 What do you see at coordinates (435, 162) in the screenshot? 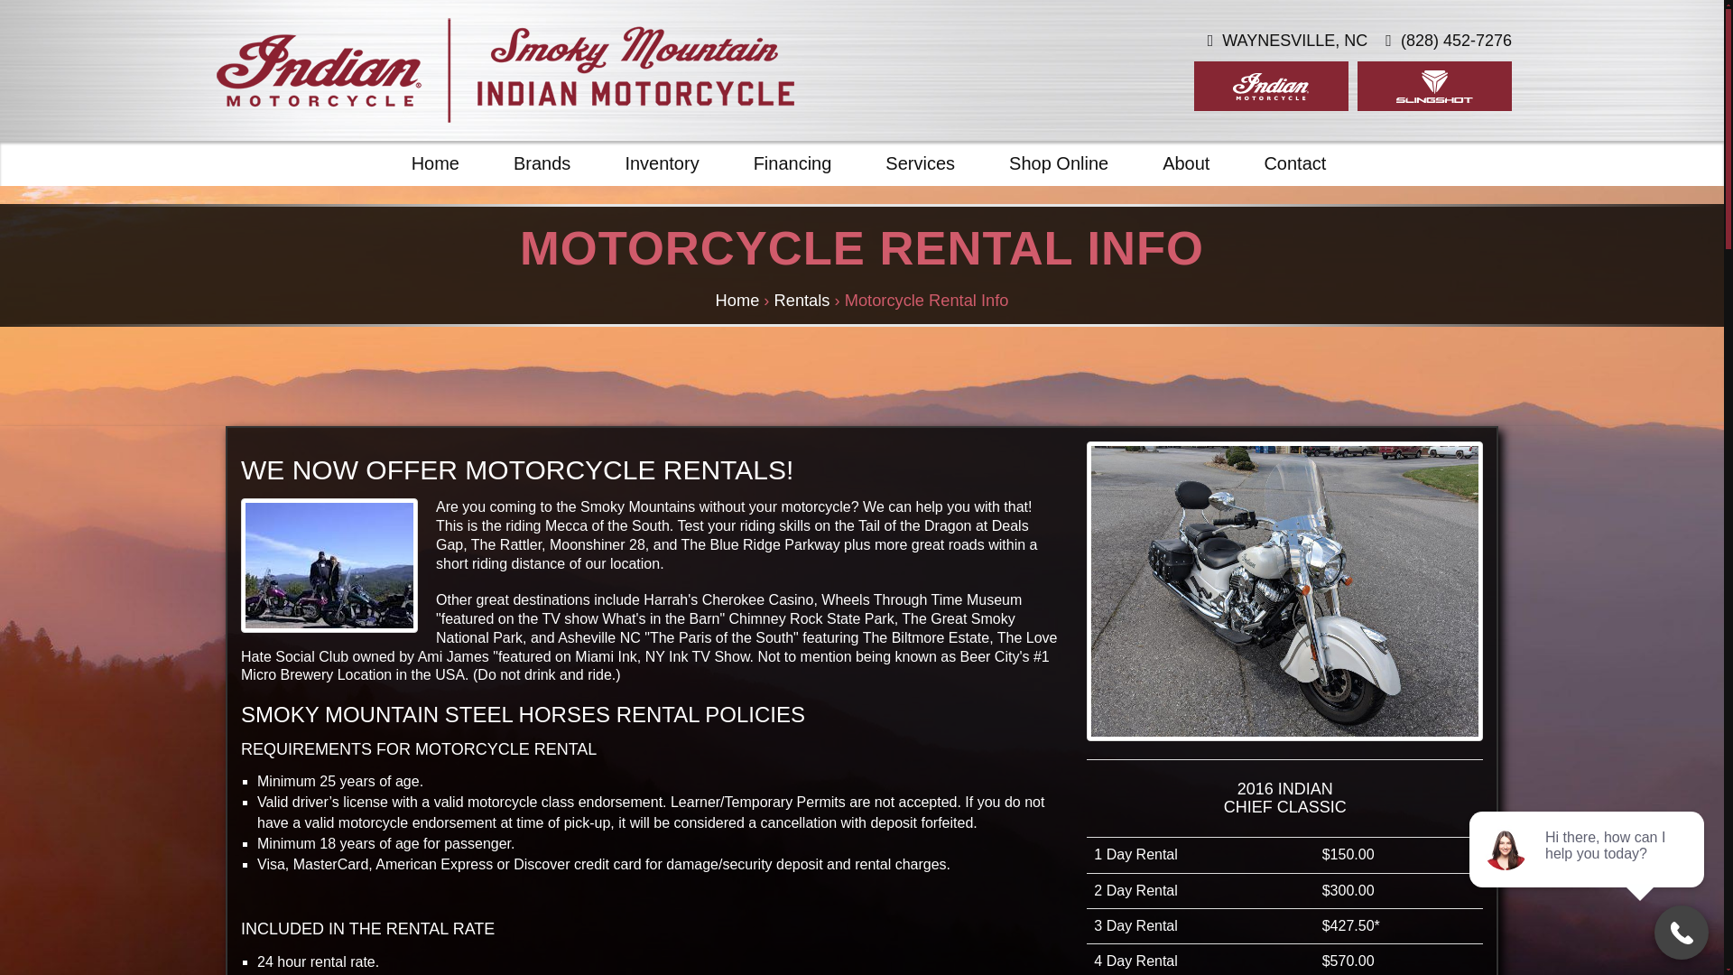
I see `Home` at bounding box center [435, 162].